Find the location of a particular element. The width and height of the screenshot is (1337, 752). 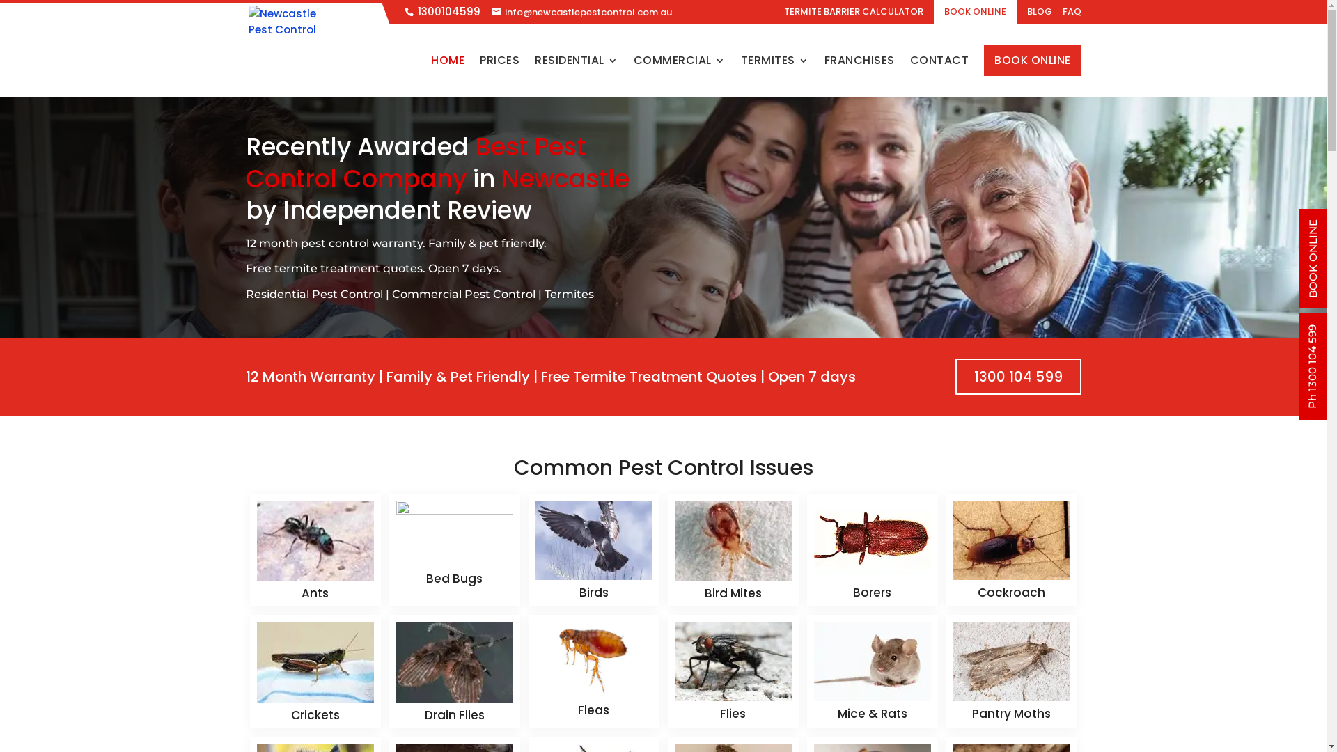

Bird Mites is located at coordinates (733, 593).